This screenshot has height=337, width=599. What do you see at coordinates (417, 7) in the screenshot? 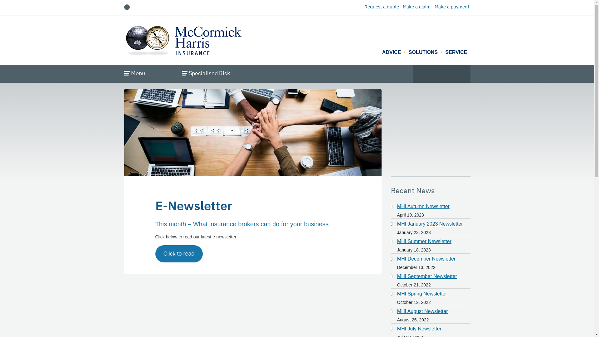
I see `Make a claim` at bounding box center [417, 7].